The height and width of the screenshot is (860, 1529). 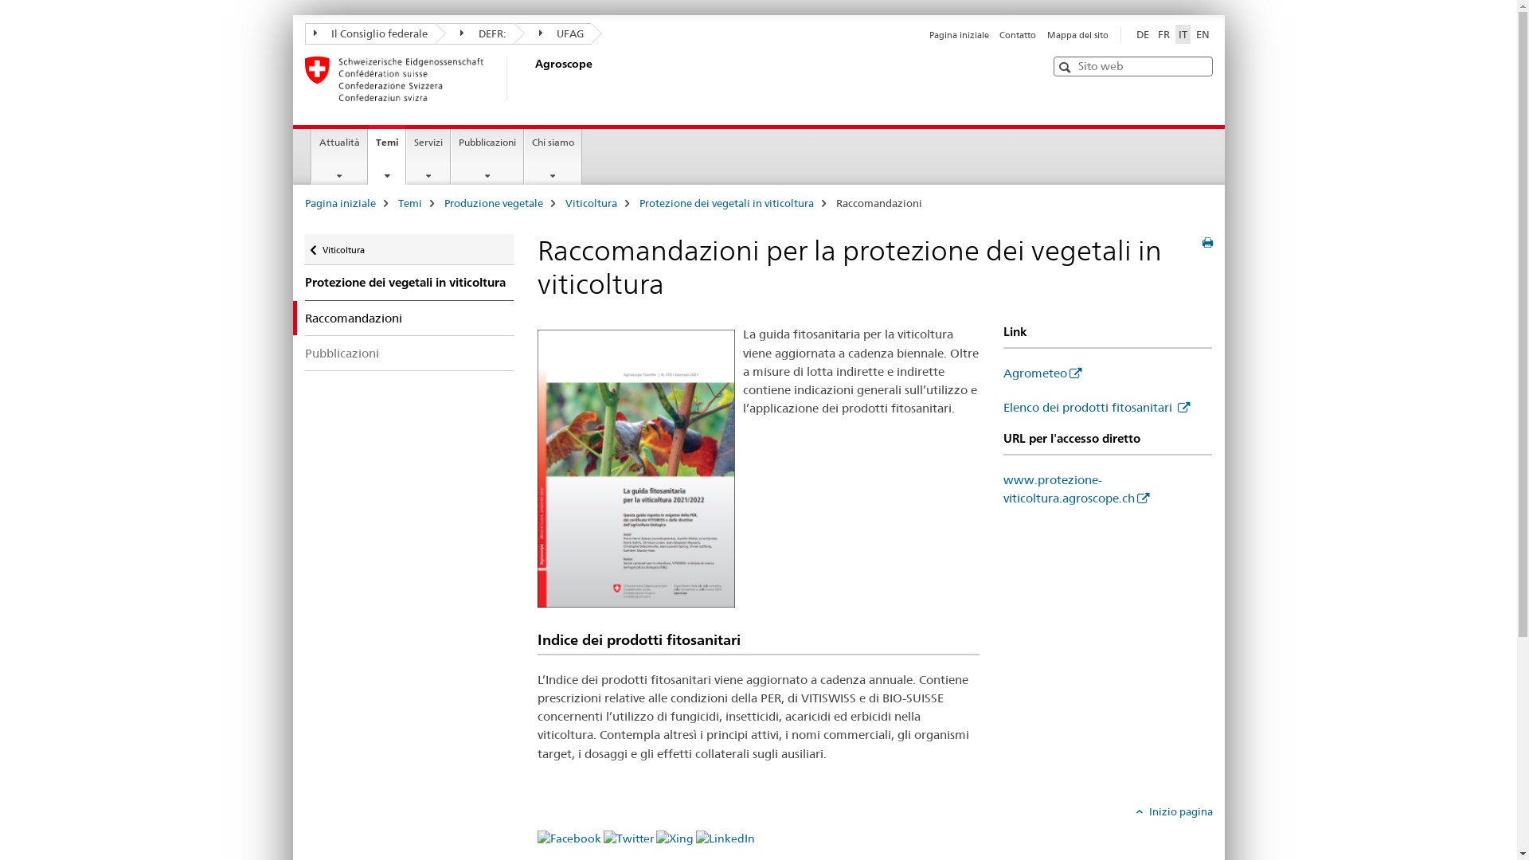 I want to click on Stampa la pagina, so click(x=1207, y=243).